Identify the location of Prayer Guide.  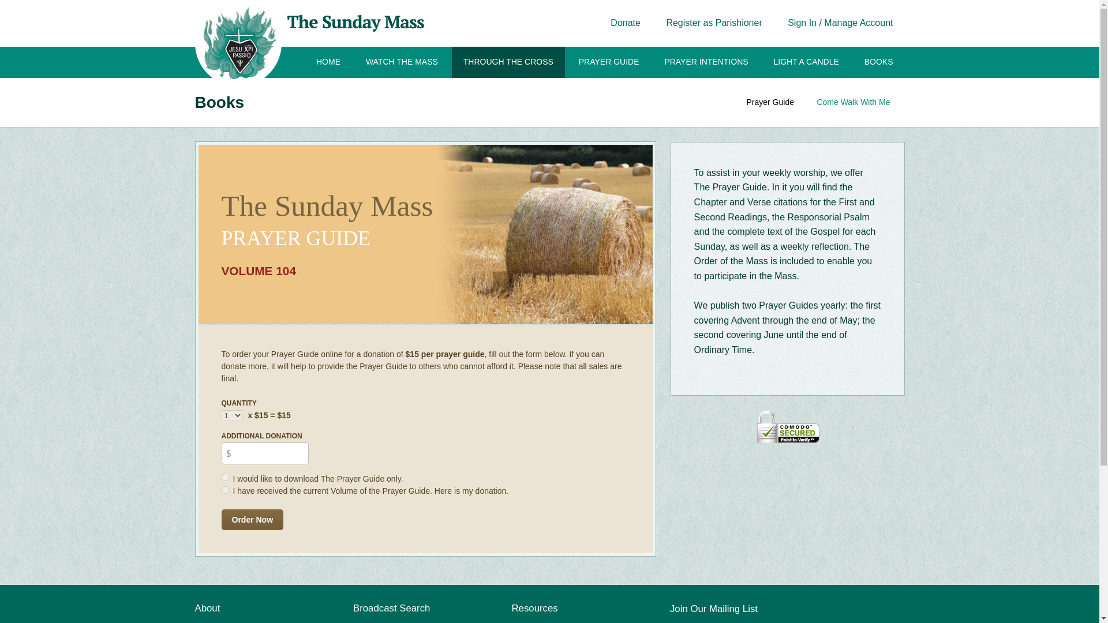
(770, 102).